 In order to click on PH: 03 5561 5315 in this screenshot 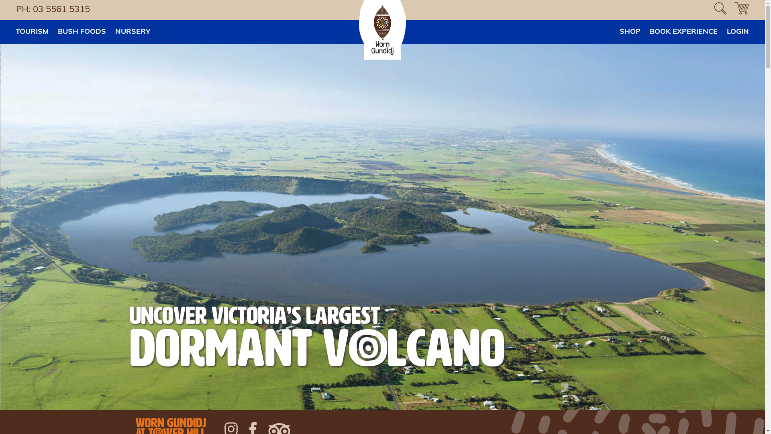, I will do `click(55, 10)`.